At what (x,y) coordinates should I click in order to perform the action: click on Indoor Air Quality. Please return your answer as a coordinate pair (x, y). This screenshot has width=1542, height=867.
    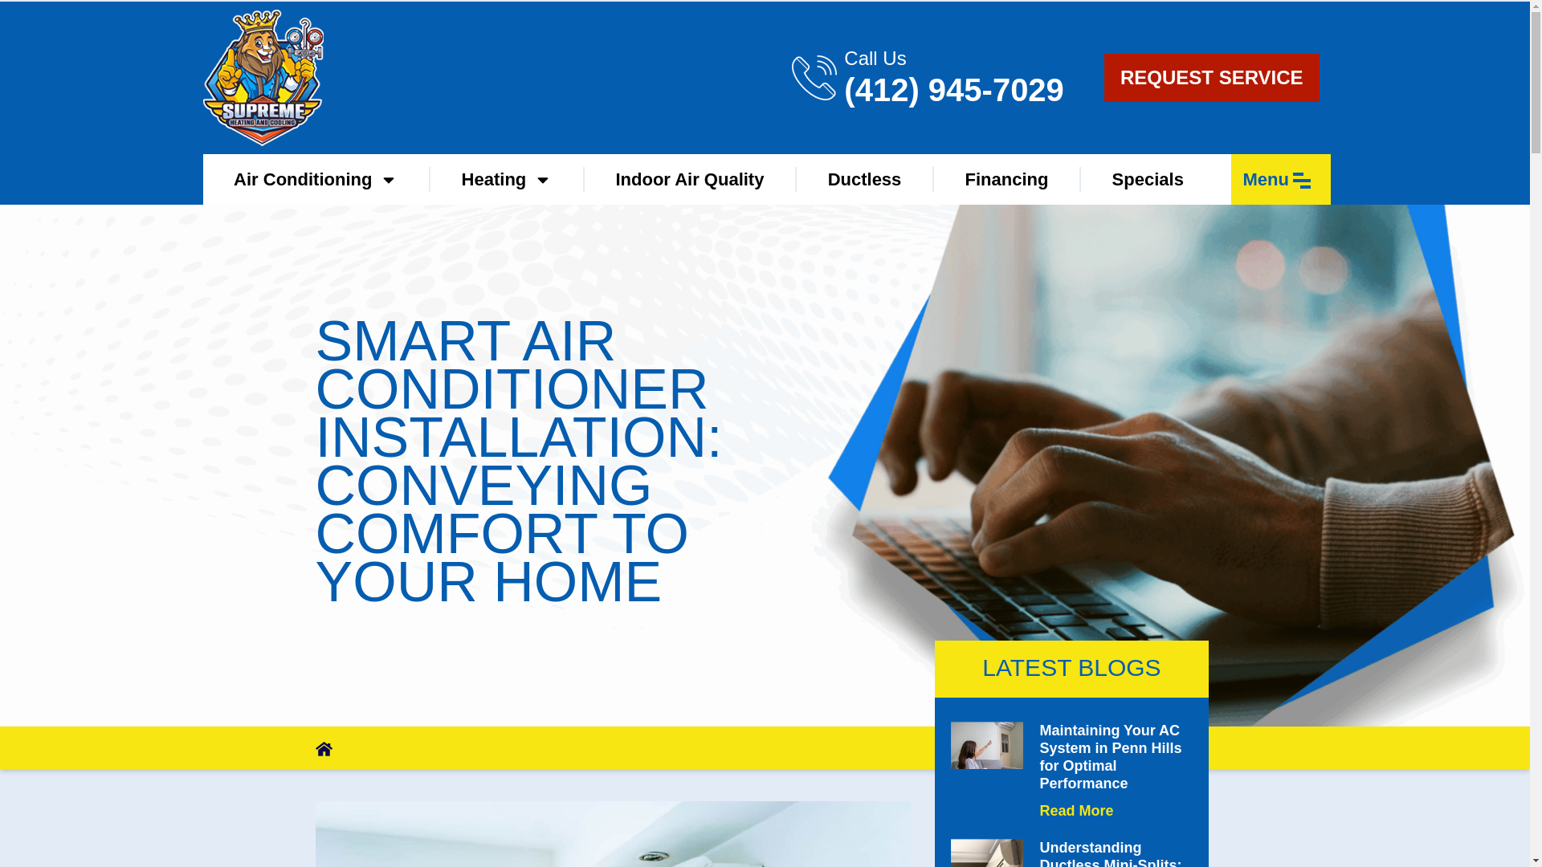
    Looking at the image, I should click on (689, 178).